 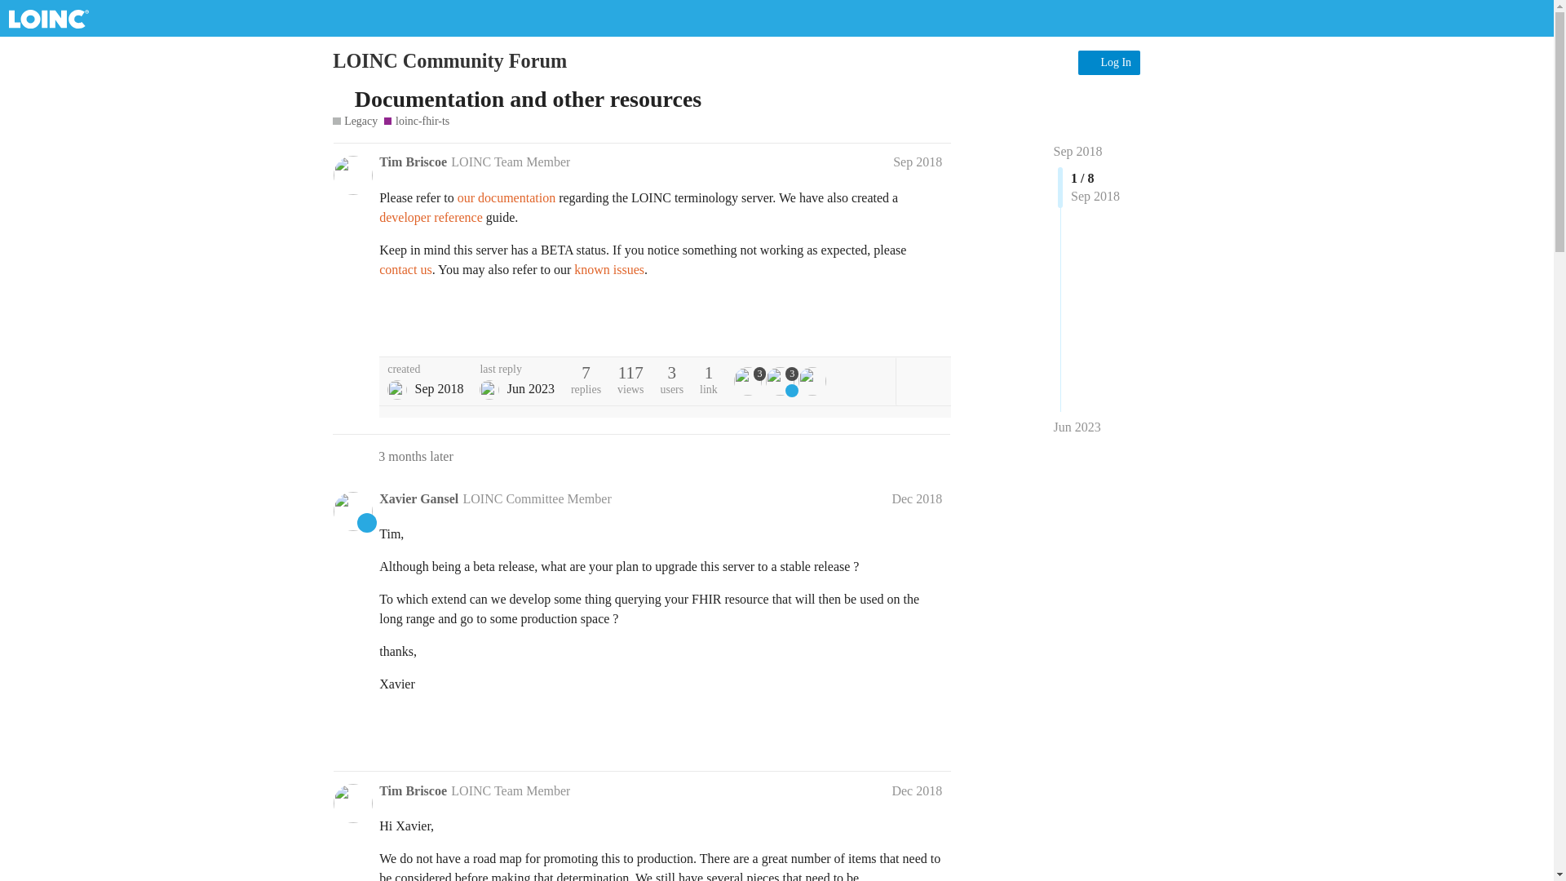 I want to click on Xavier Gansel, so click(x=418, y=498).